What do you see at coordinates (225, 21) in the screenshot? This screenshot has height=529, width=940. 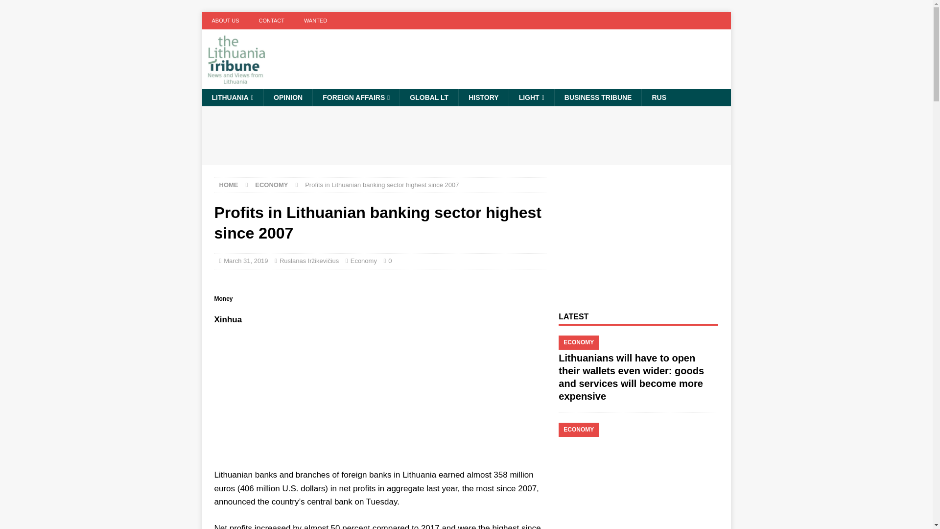 I see `ABOUT US` at bounding box center [225, 21].